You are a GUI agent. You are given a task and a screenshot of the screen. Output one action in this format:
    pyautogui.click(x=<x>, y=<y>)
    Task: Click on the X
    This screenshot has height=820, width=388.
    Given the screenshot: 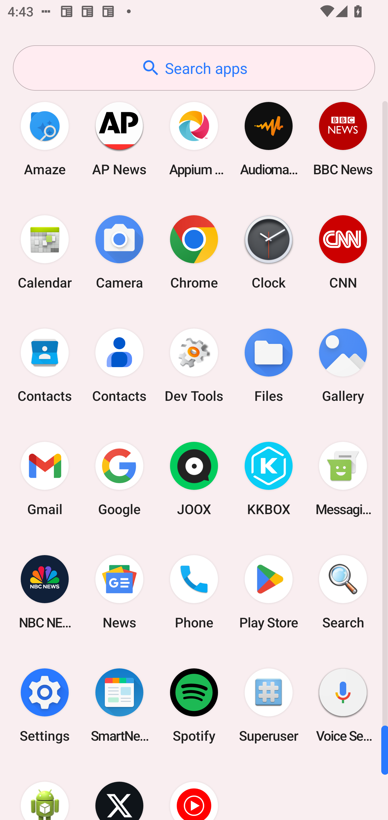 What is the action you would take?
    pyautogui.click(x=119, y=791)
    